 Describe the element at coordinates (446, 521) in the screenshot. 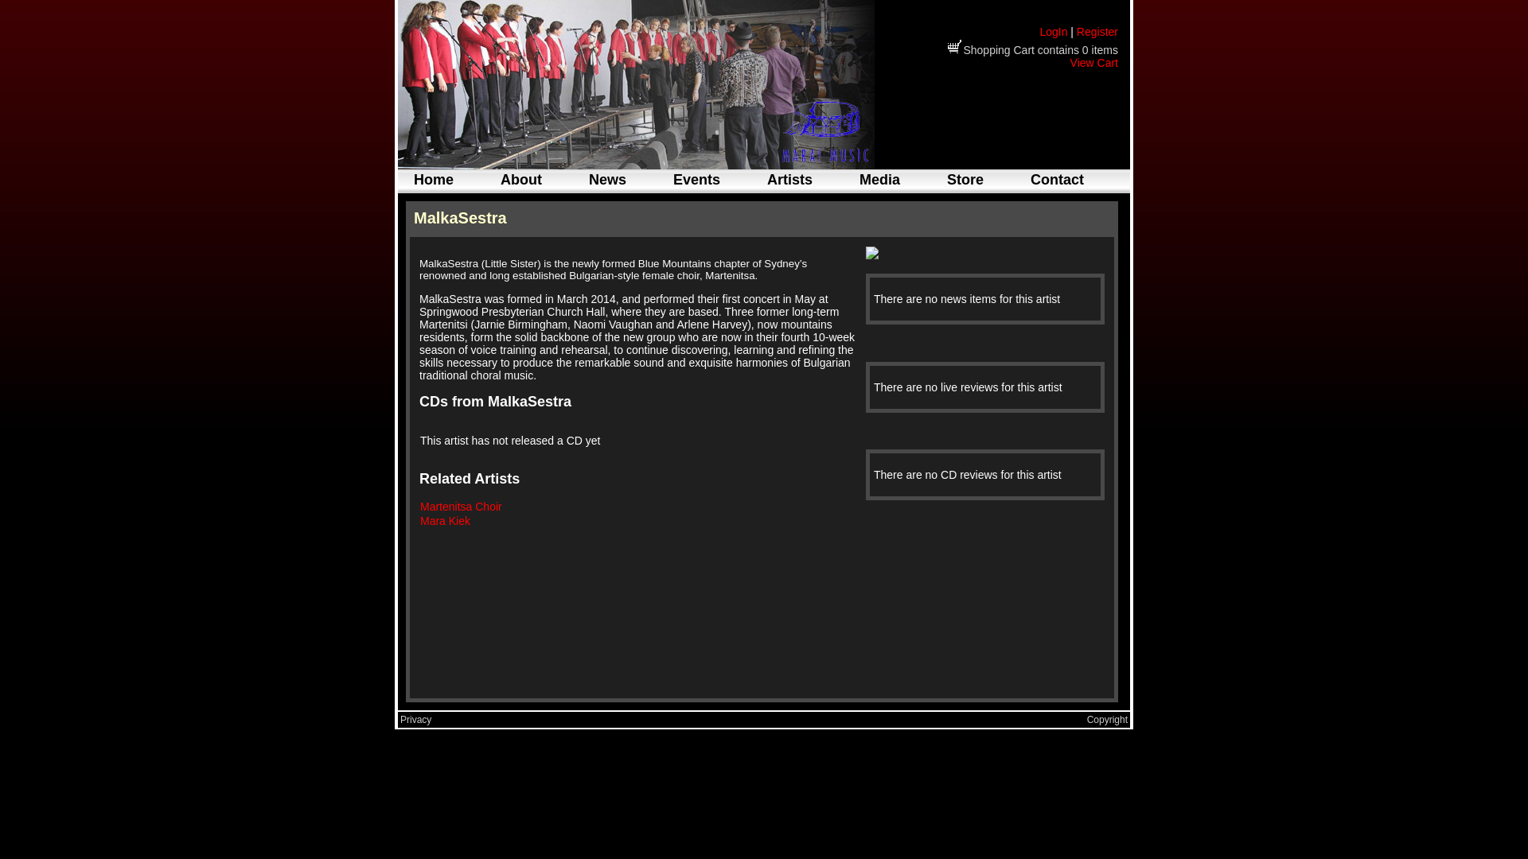

I see `Mara Kiek` at that location.